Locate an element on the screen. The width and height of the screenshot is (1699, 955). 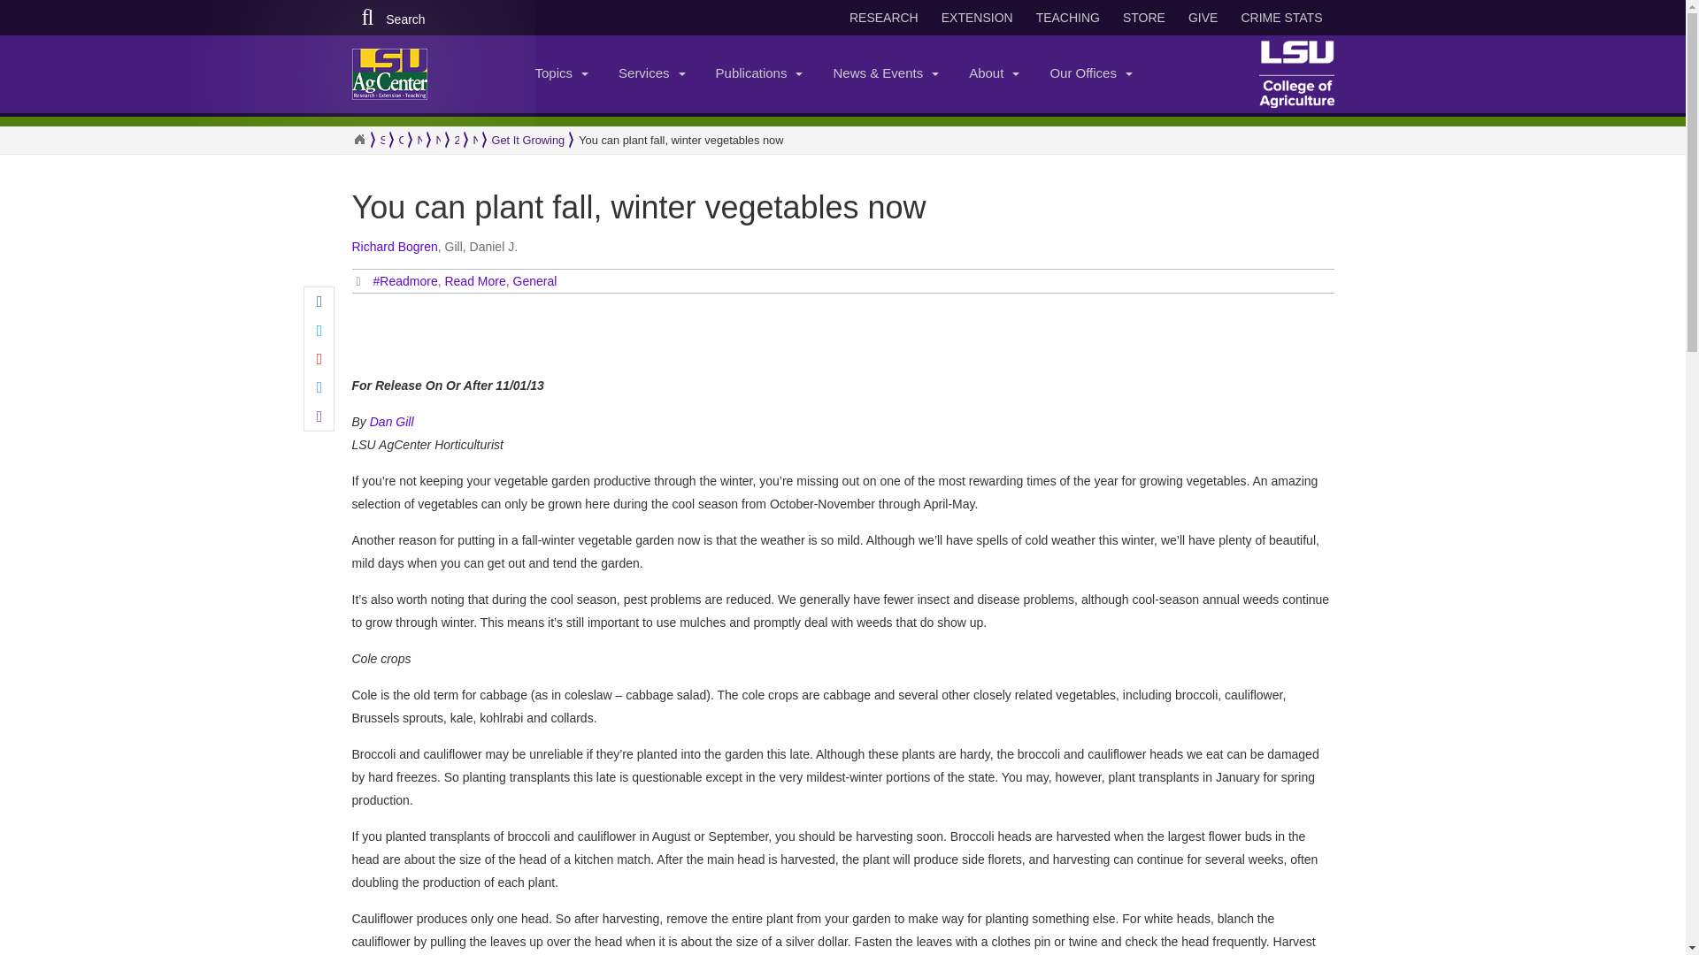
Give to LSU AgCenter is located at coordinates (1203, 18).